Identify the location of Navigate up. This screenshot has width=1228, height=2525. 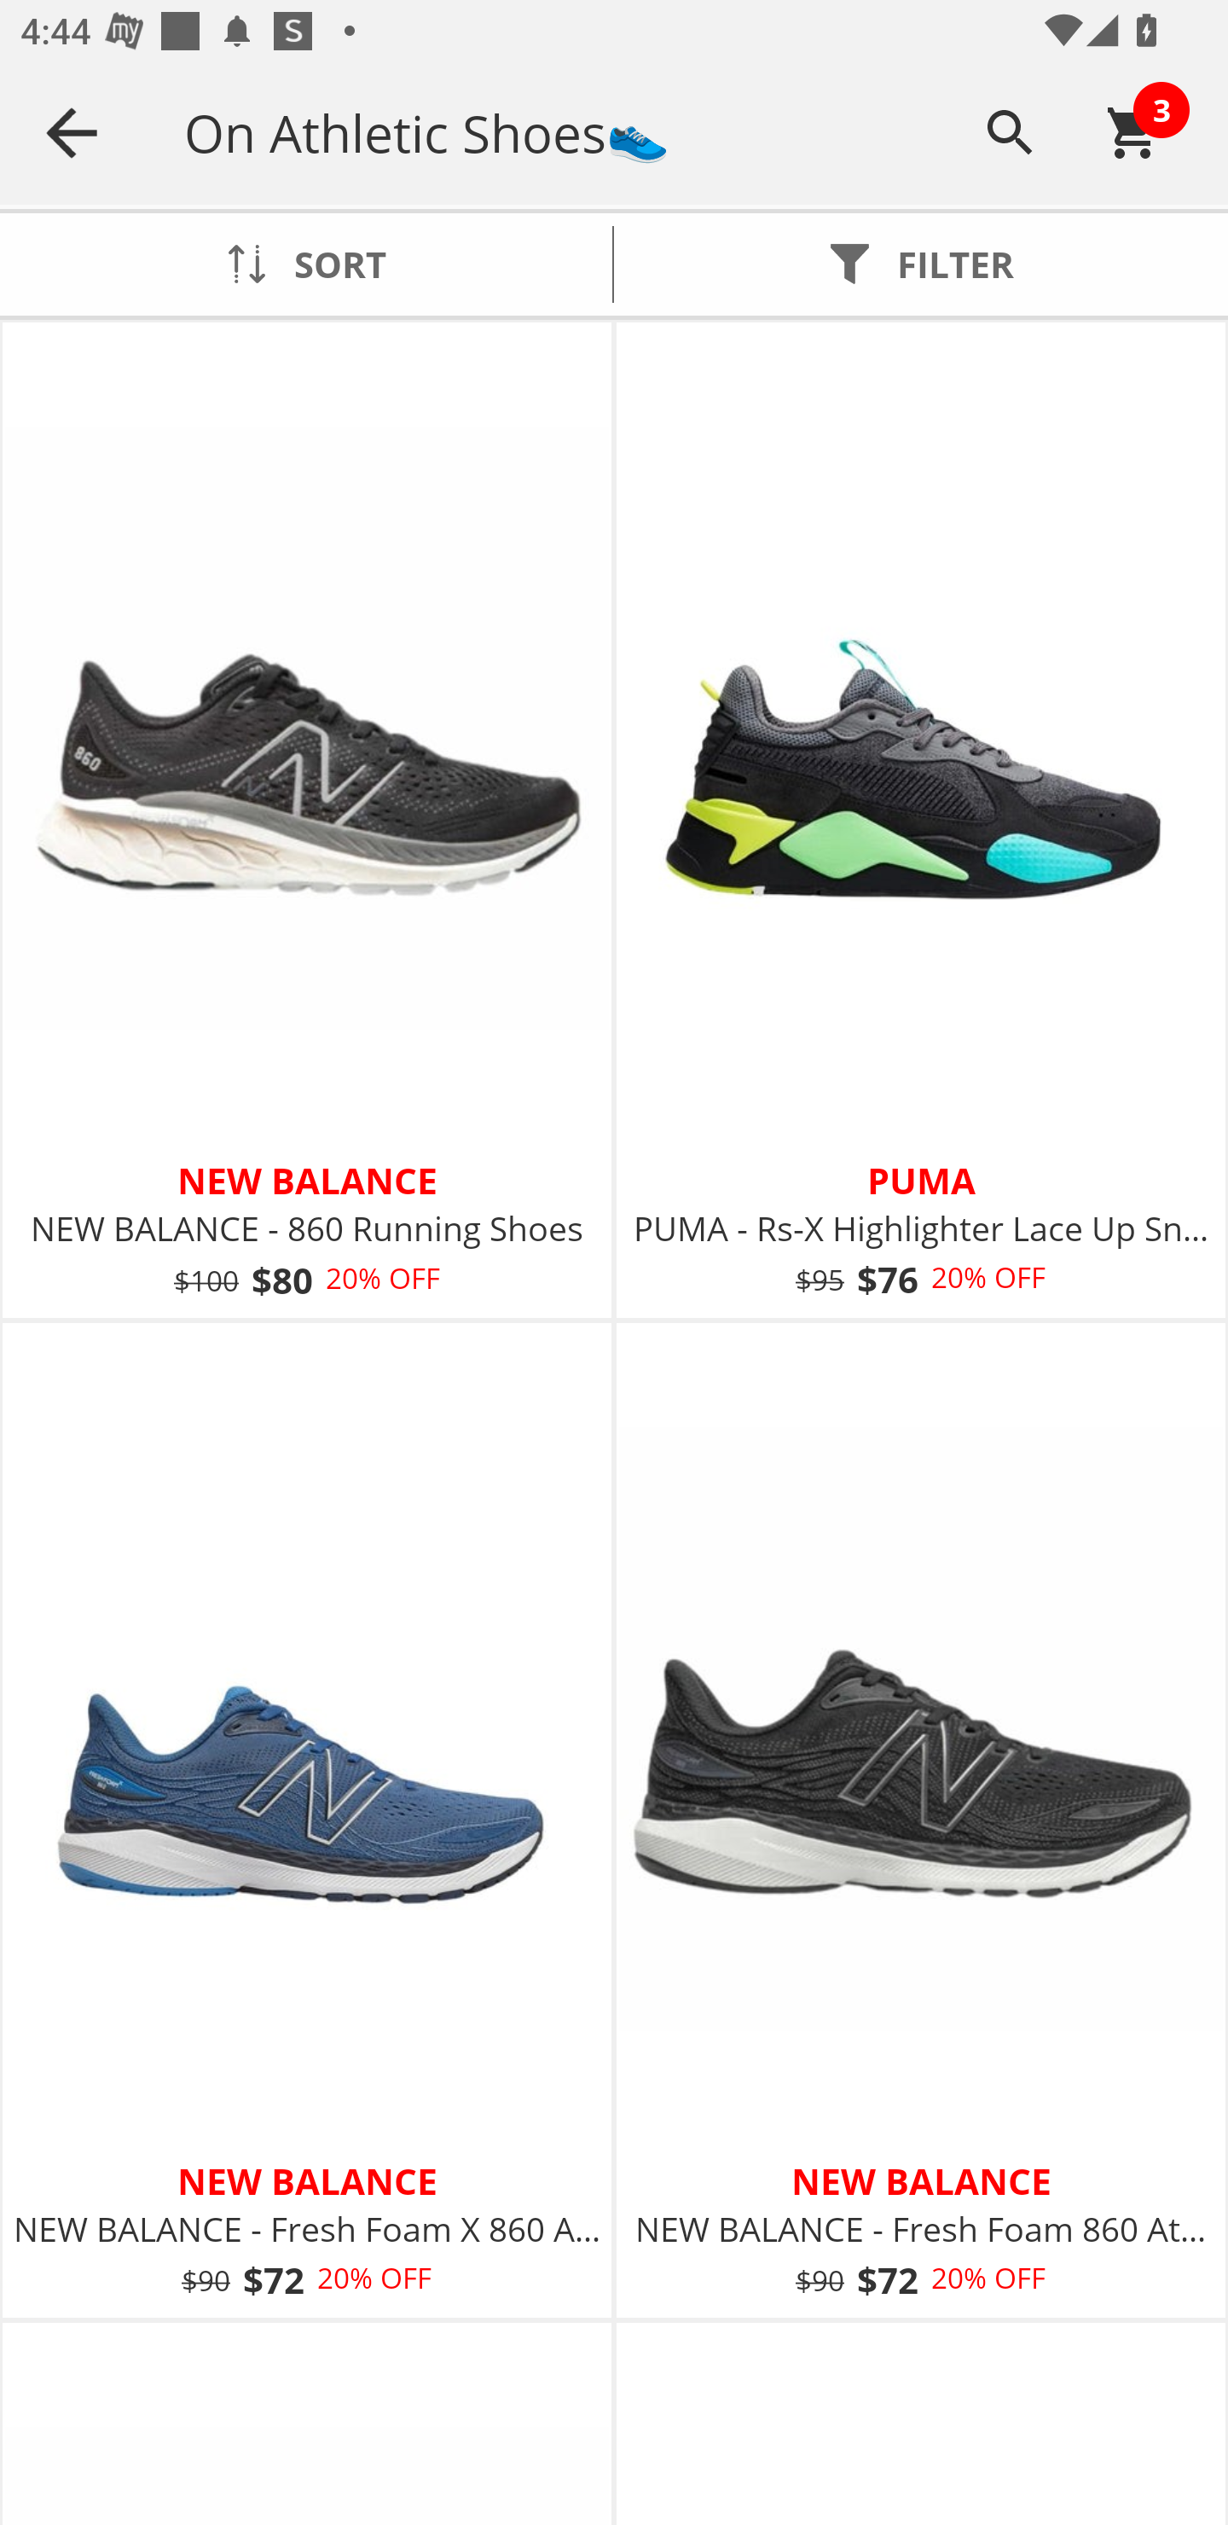
(72, 132).